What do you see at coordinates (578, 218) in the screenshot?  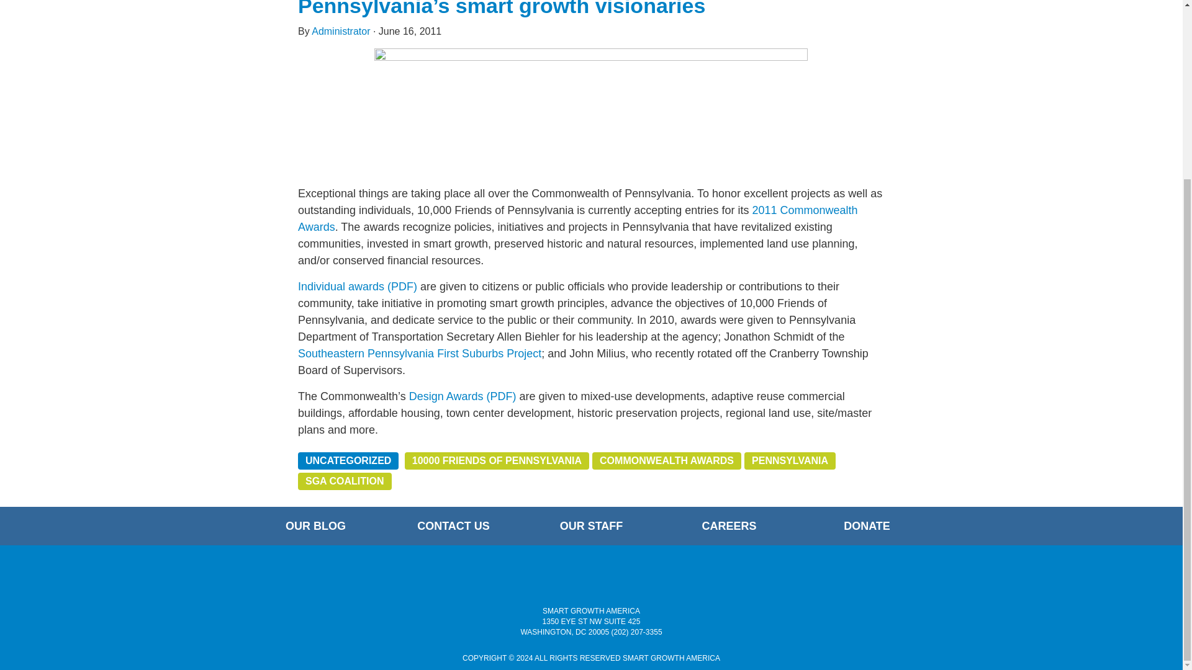 I see `2011 Commonwealth Awards` at bounding box center [578, 218].